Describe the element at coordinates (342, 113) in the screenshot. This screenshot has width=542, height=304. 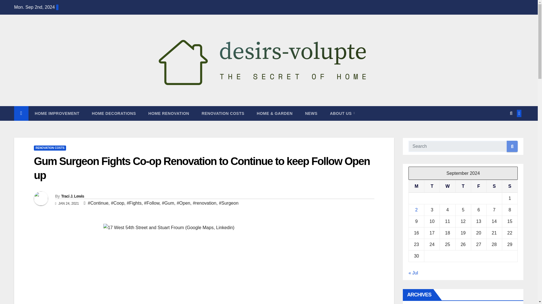
I see `About Us` at that location.